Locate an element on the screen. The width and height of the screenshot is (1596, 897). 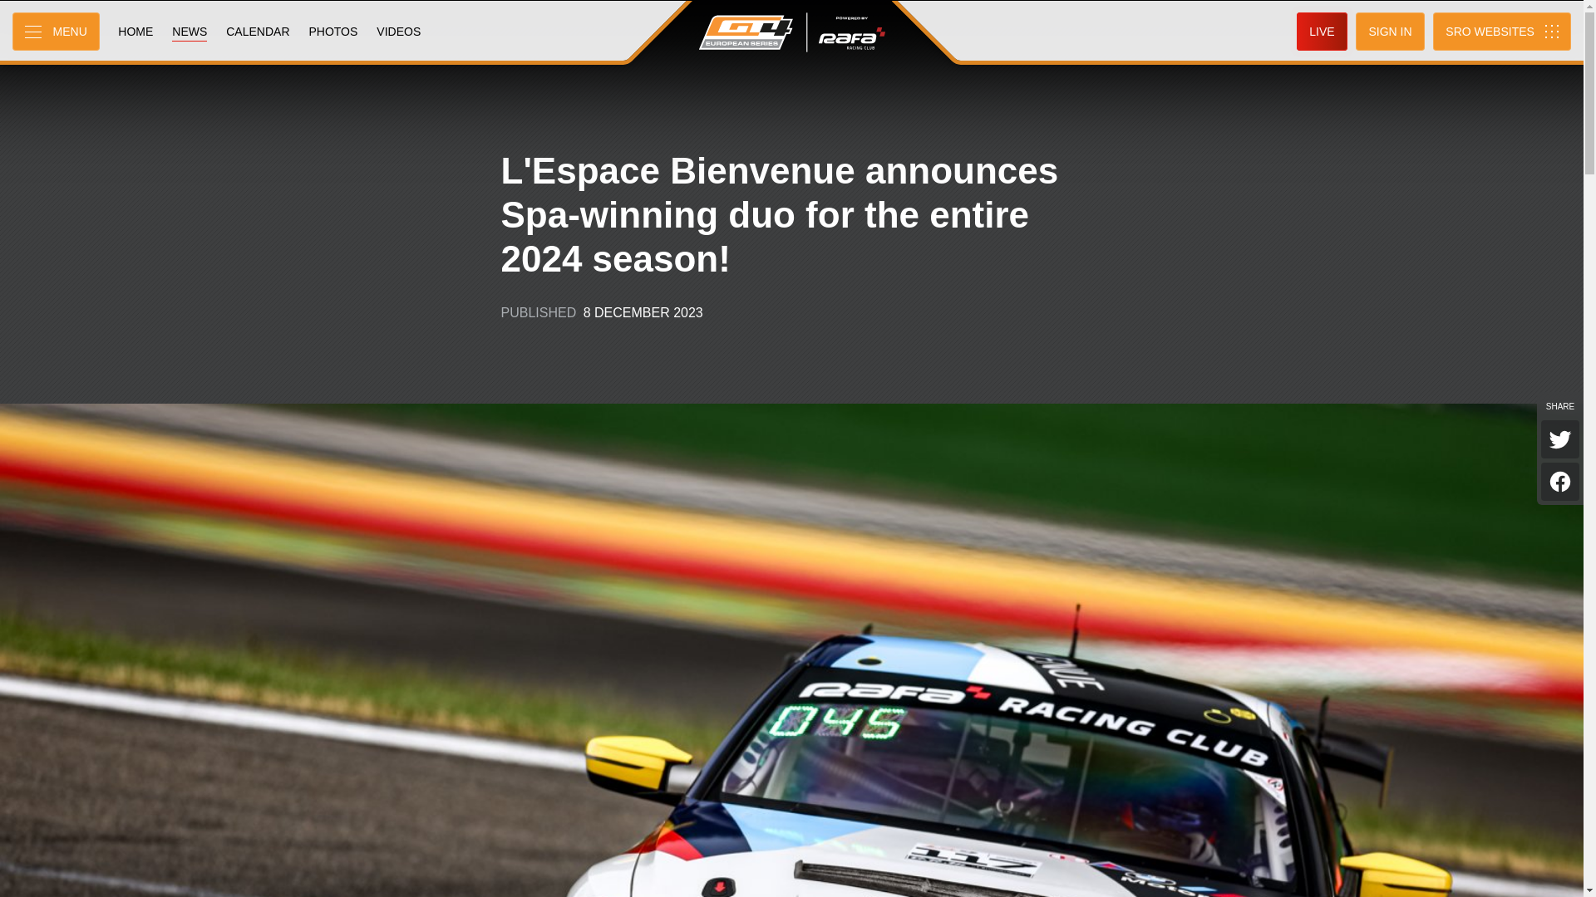
HOME is located at coordinates (135, 32).